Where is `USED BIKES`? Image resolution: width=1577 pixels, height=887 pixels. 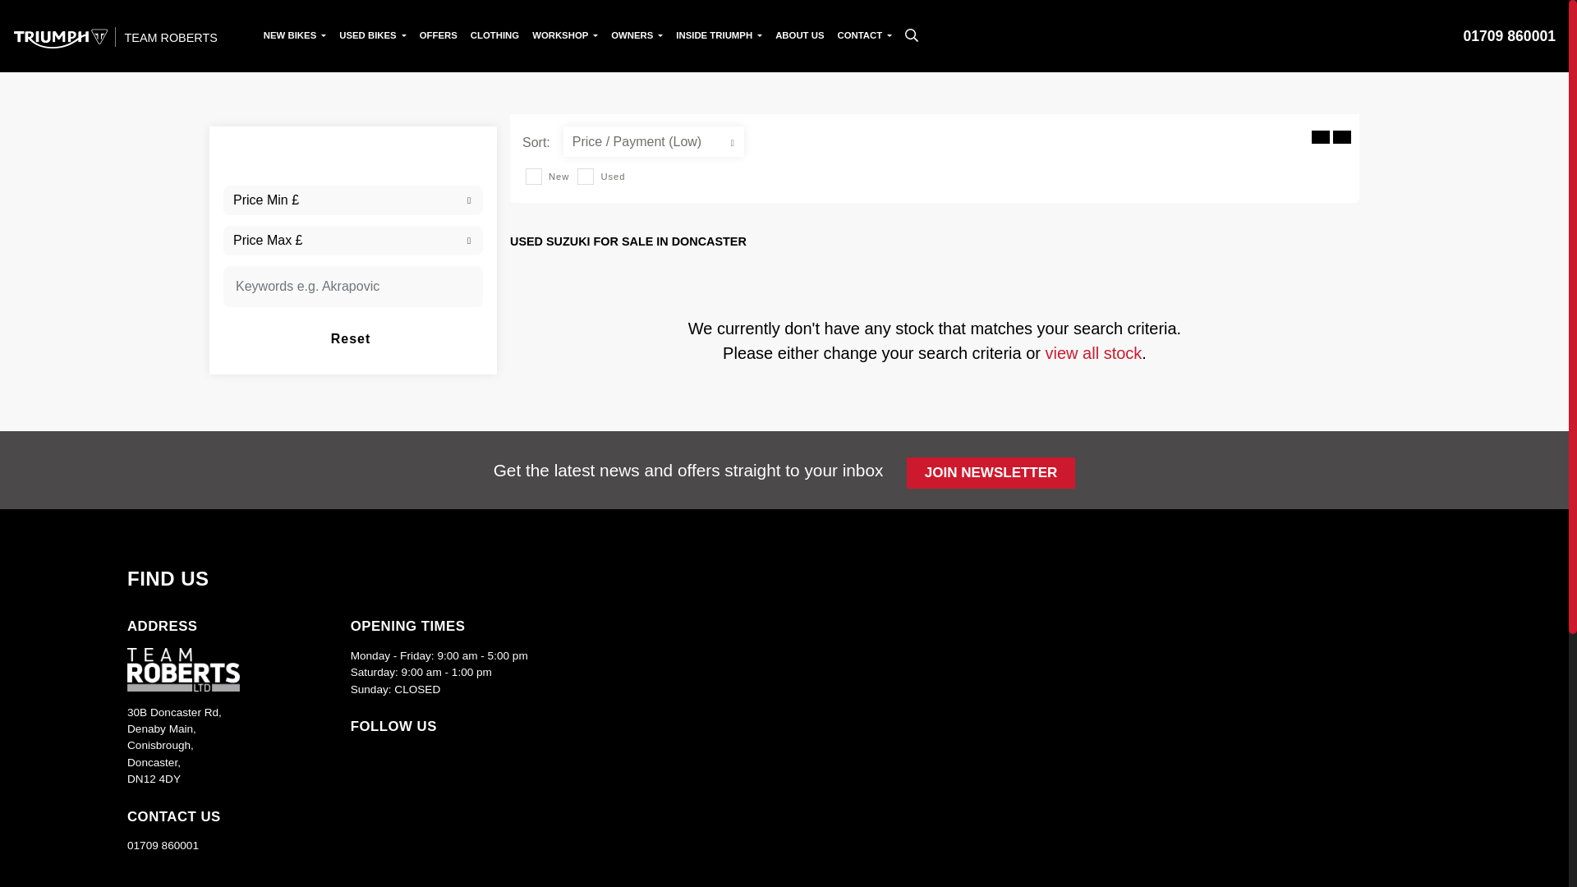
USED BIKES is located at coordinates (372, 36).